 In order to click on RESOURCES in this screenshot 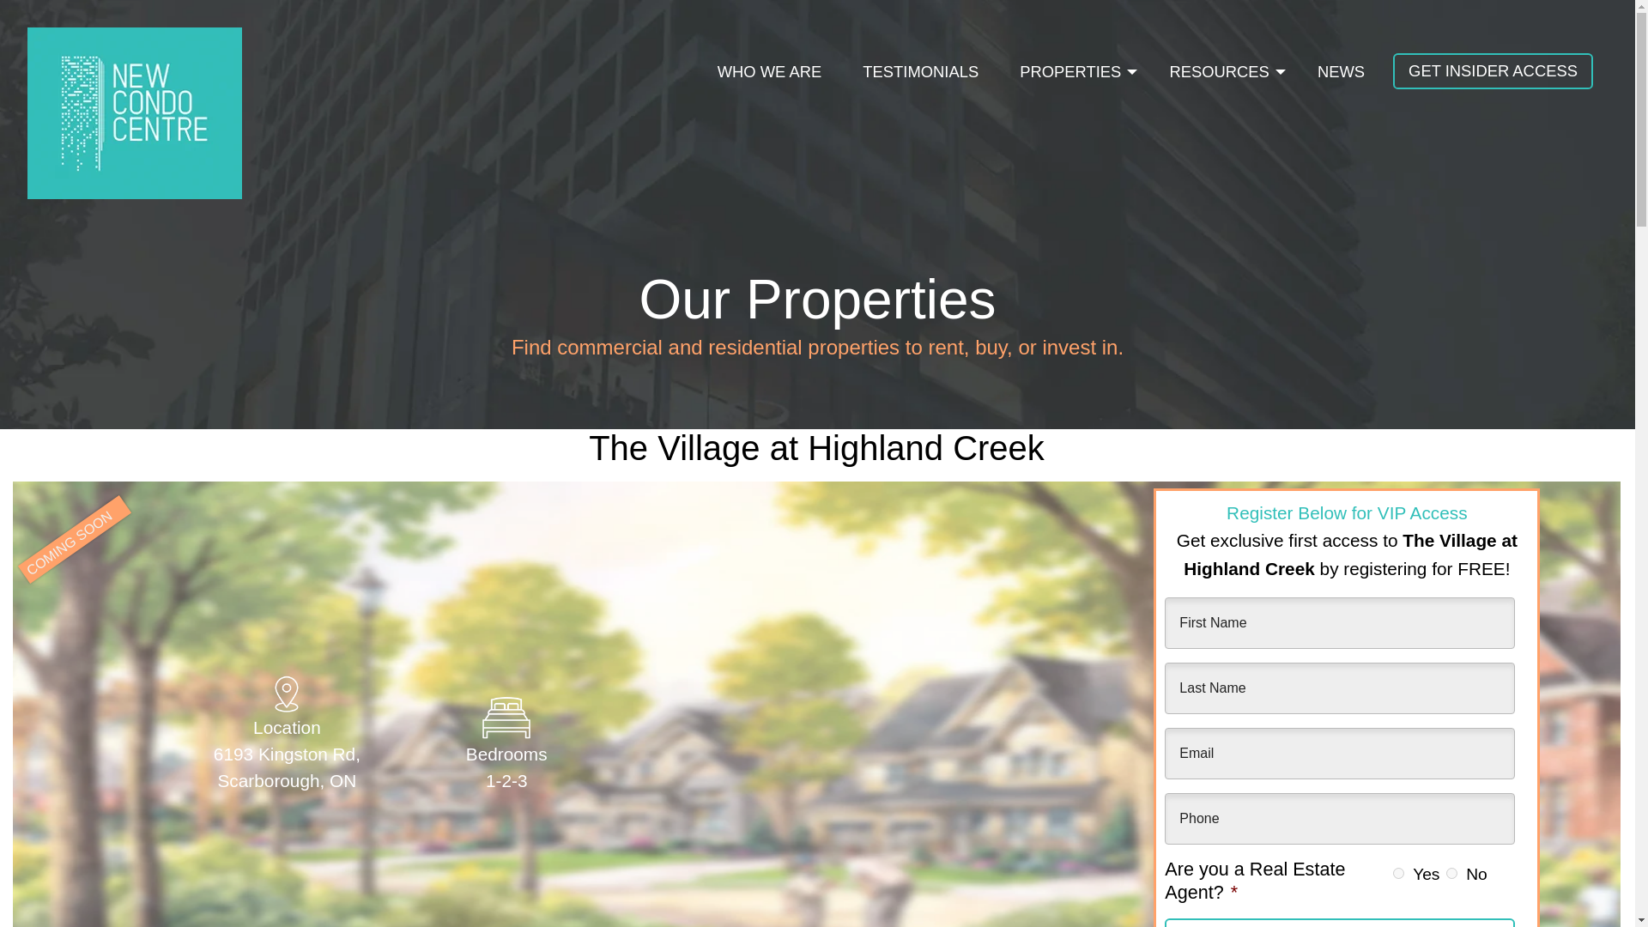, I will do `click(1222, 72)`.